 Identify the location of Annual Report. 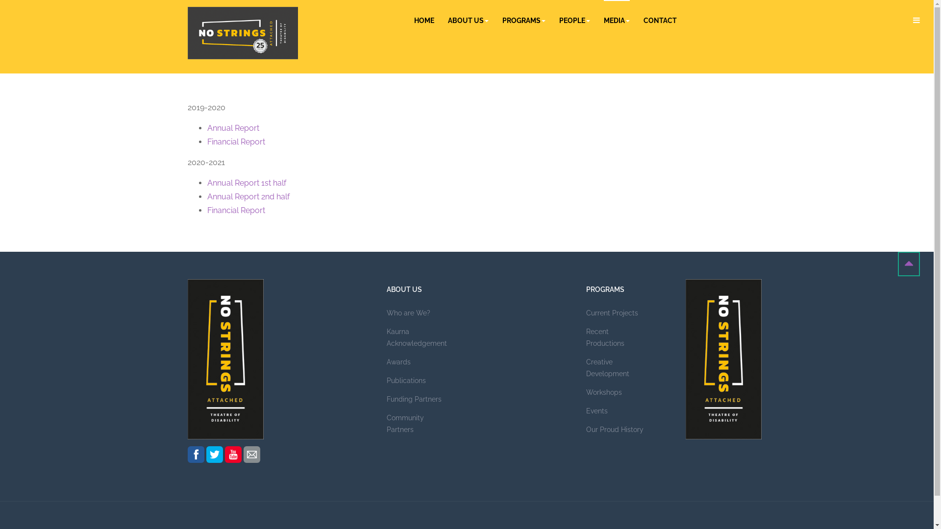
(233, 128).